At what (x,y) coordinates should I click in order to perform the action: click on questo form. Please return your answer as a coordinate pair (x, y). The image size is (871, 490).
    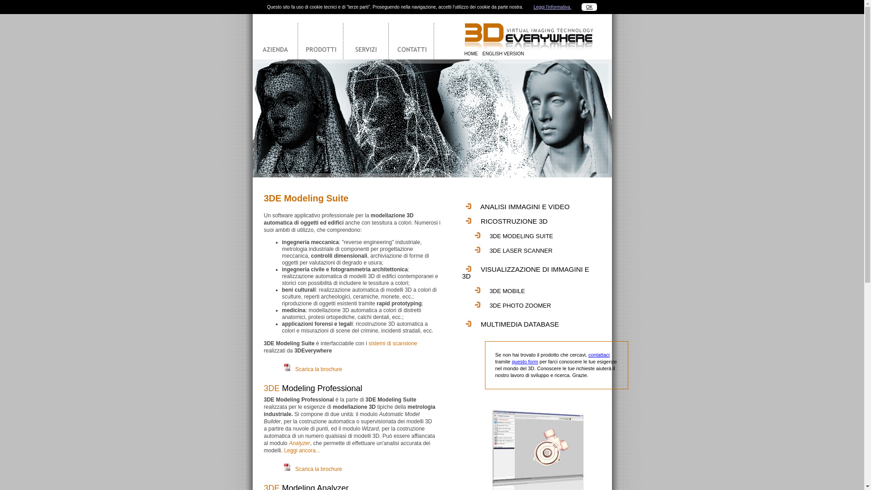
    Looking at the image, I should click on (525, 362).